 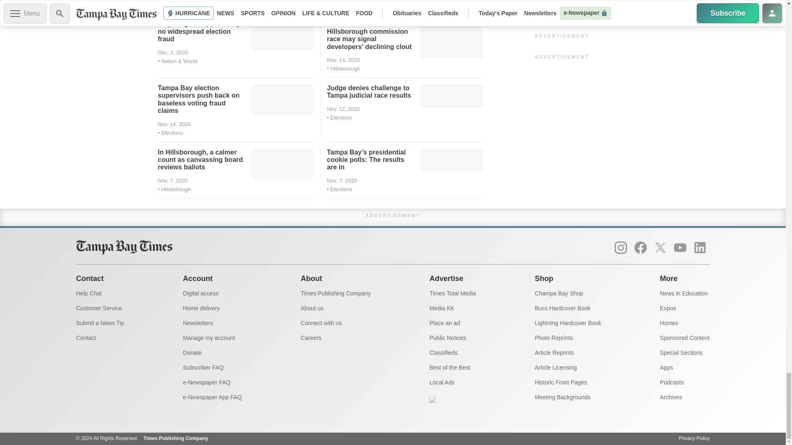 I want to click on 2020-11-14T14:38:09.514Z, so click(x=343, y=60).